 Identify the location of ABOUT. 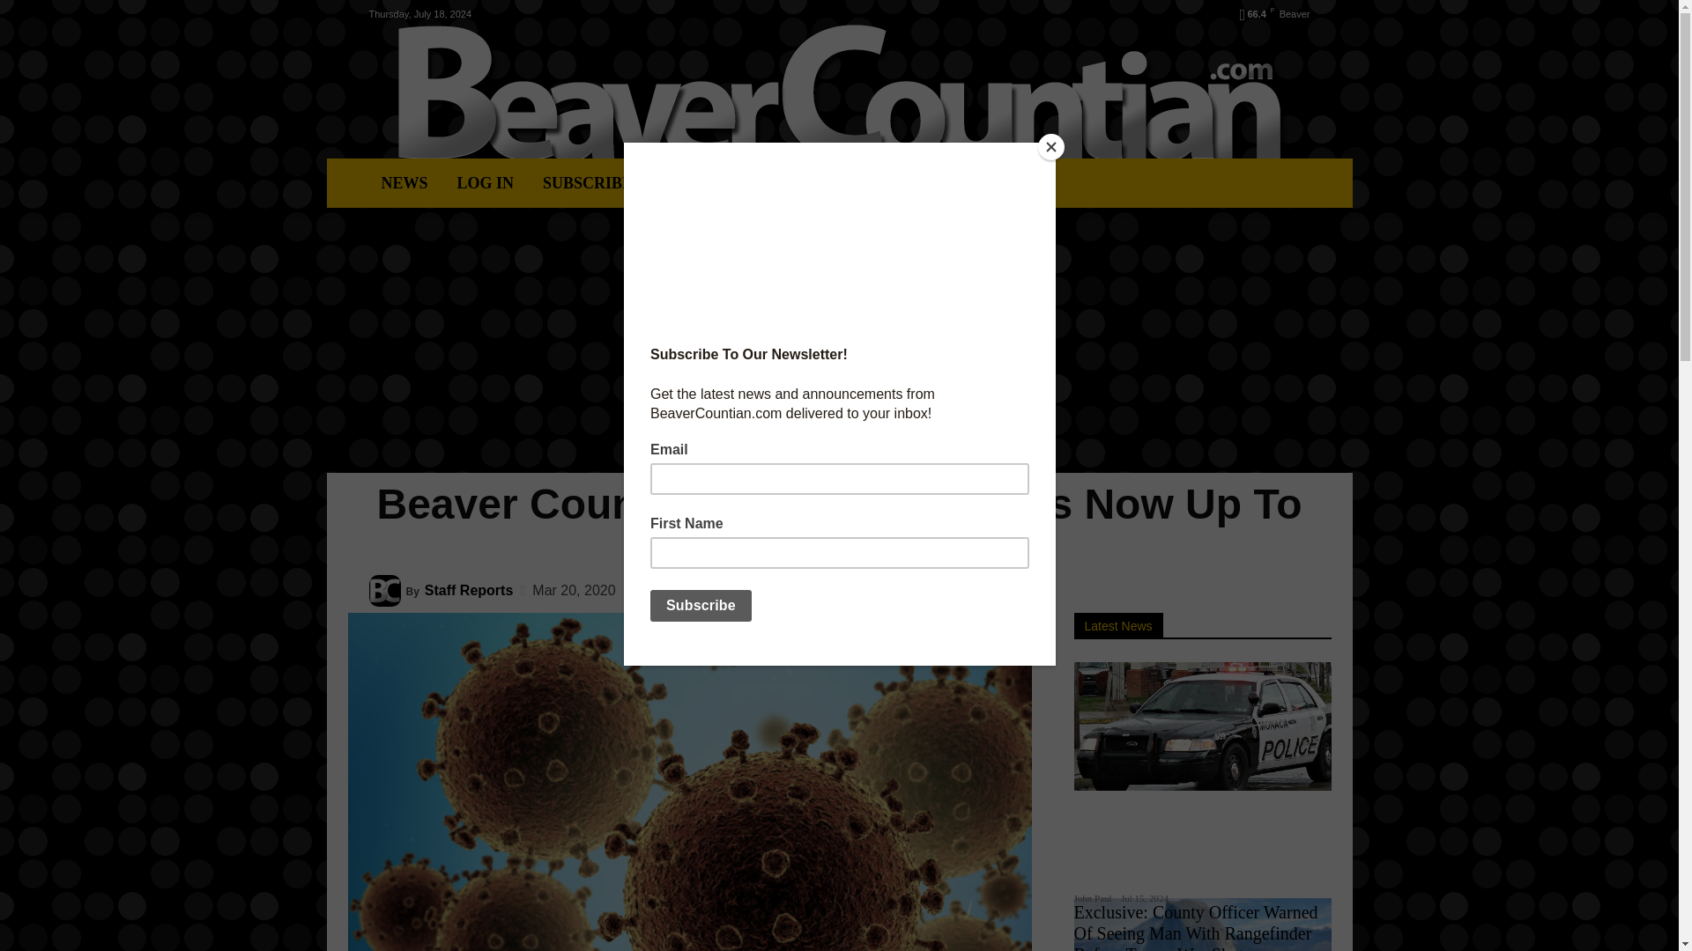
(790, 183).